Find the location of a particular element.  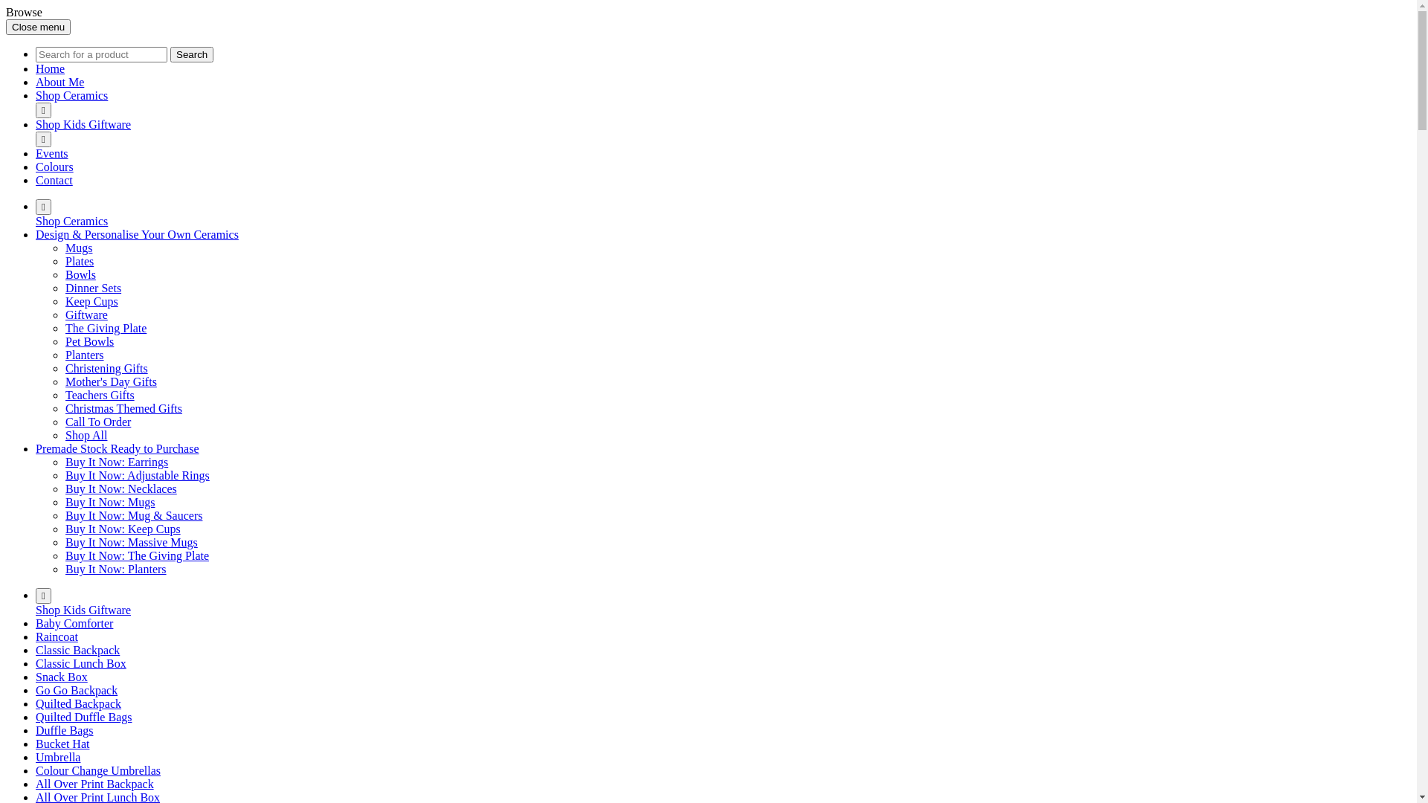

Buy It Now: Keep Cups is located at coordinates (123, 529).